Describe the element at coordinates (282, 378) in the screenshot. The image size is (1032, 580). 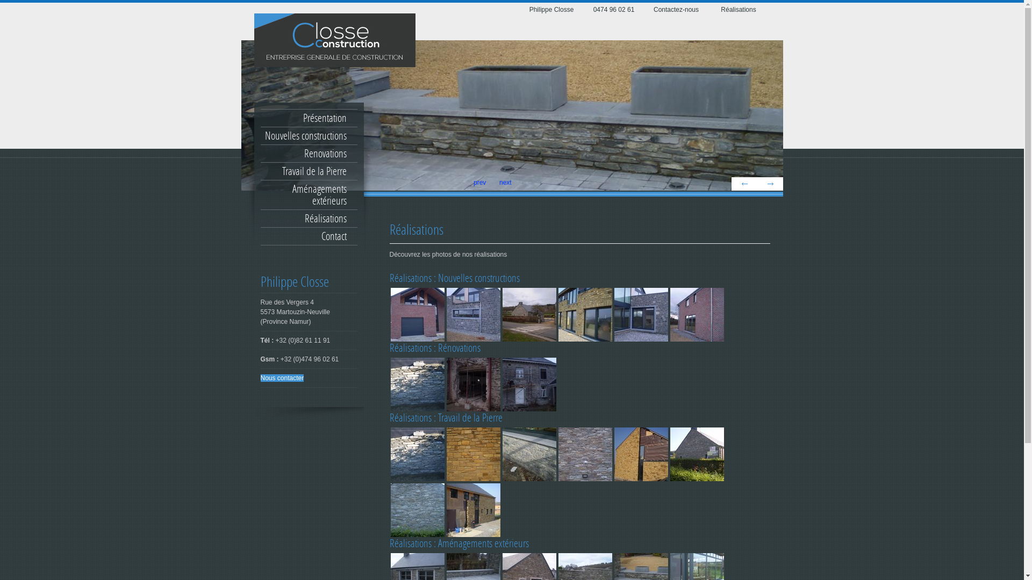
I see `Nous contacter` at that location.